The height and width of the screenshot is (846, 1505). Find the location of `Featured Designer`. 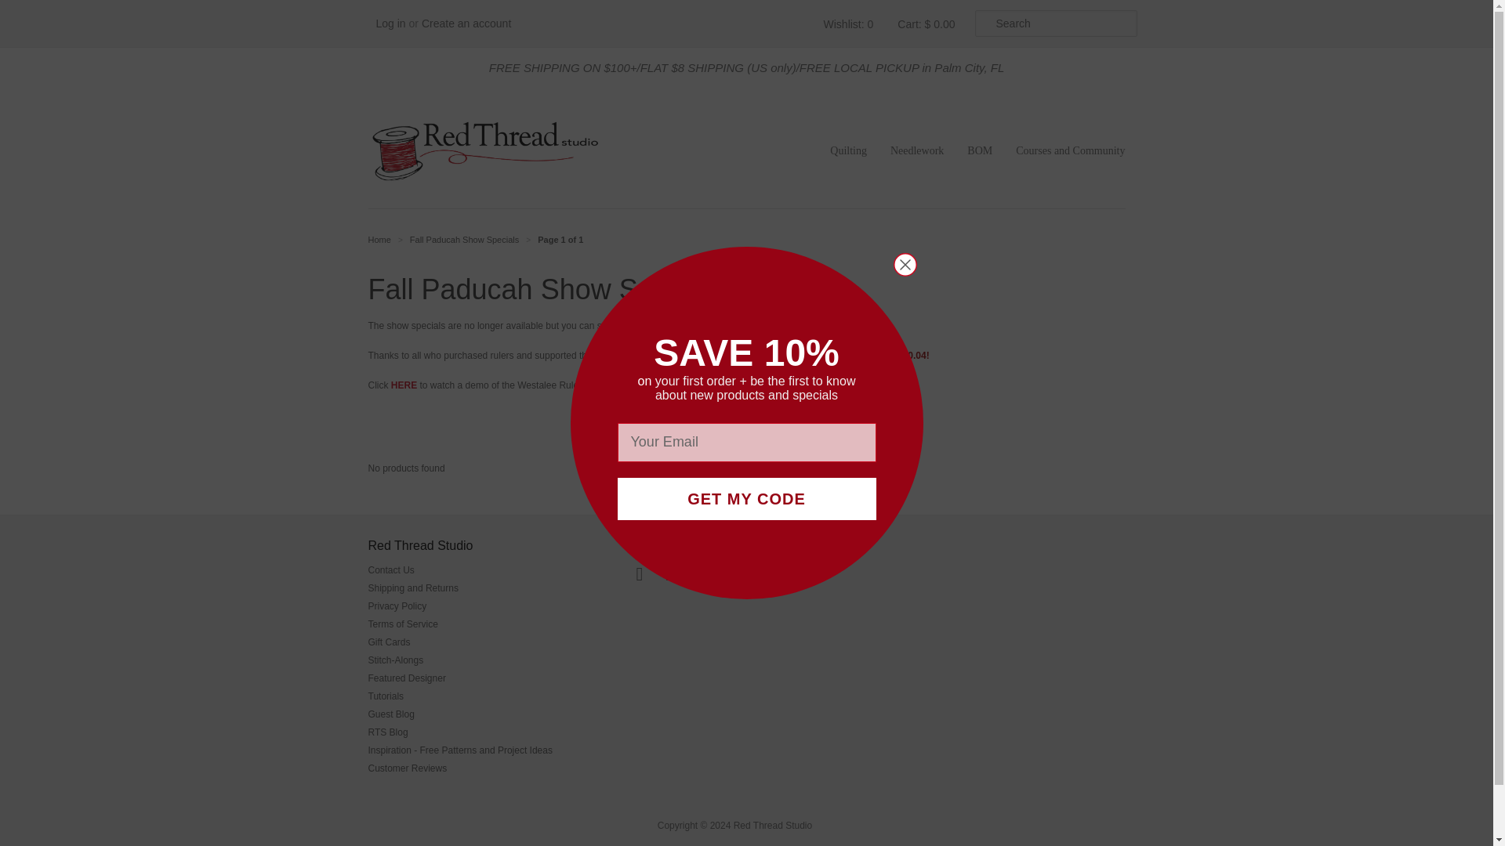

Featured Designer is located at coordinates (407, 678).